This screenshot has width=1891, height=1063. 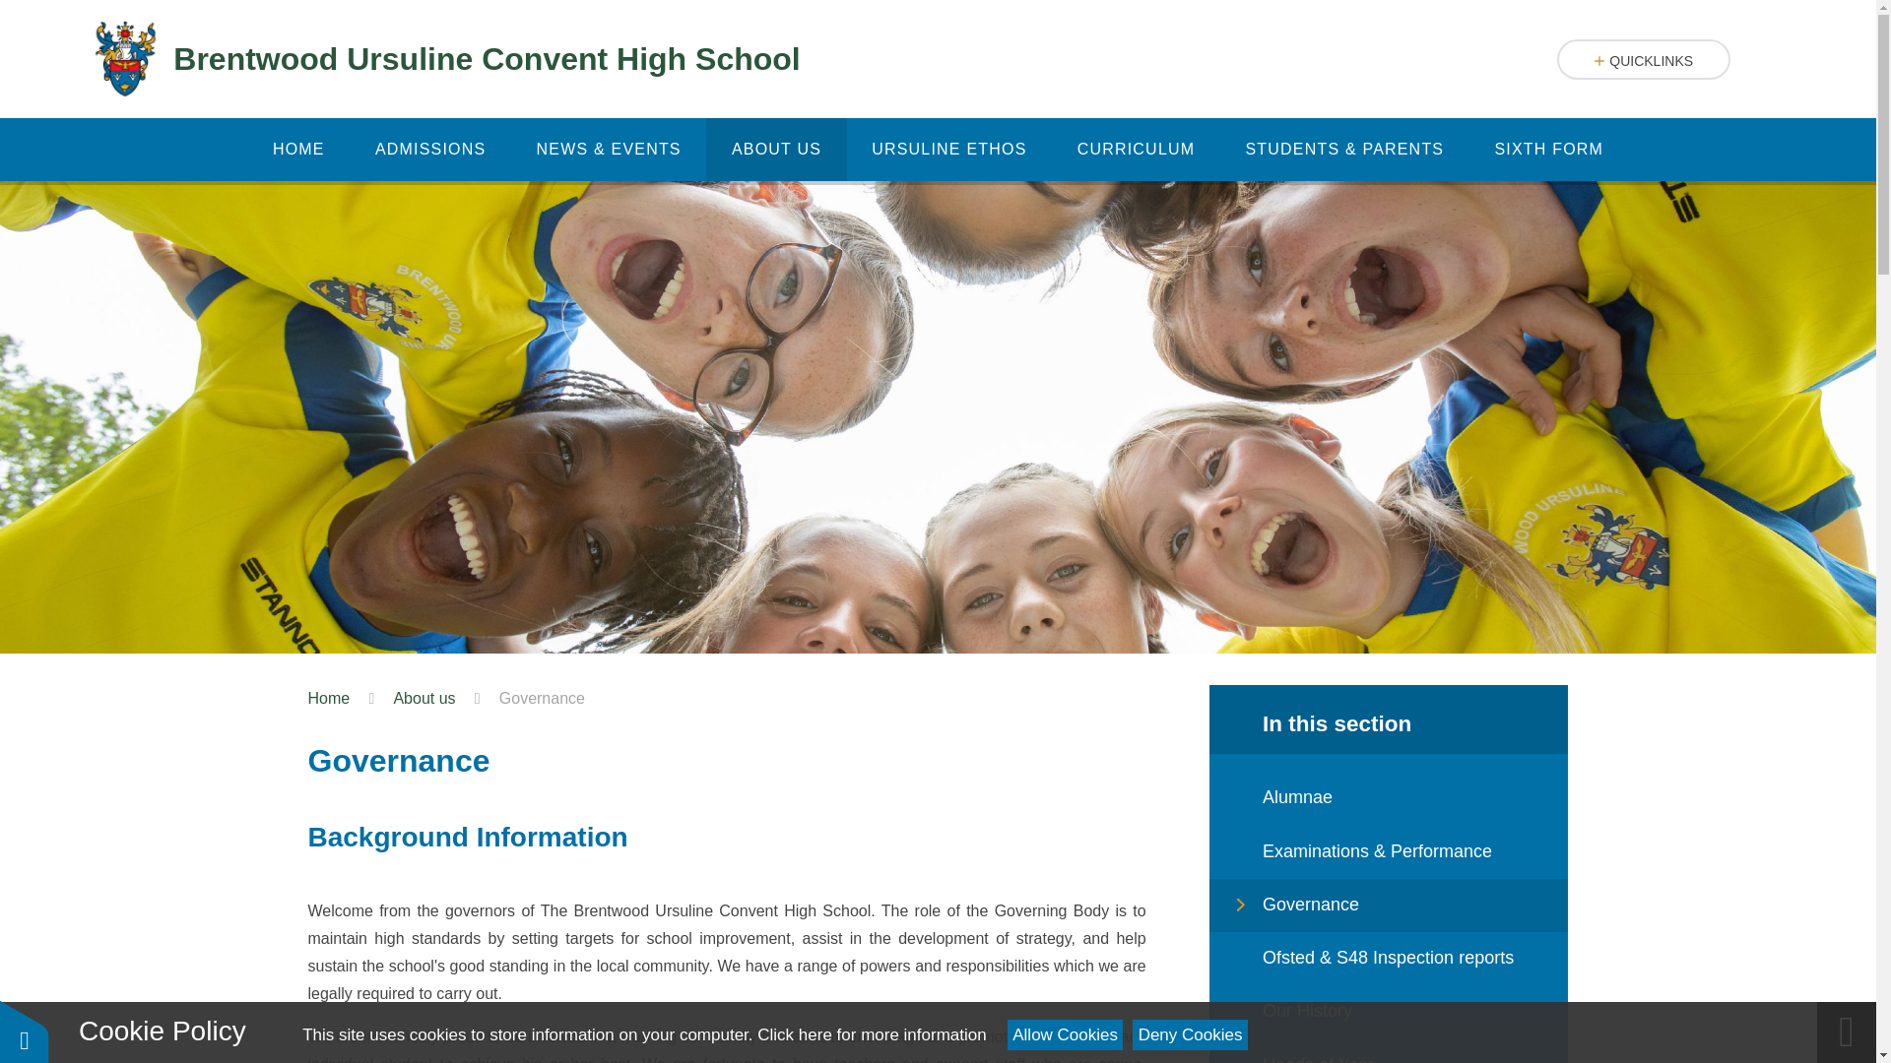 What do you see at coordinates (1190, 1034) in the screenshot?
I see `Deny Cookies` at bounding box center [1190, 1034].